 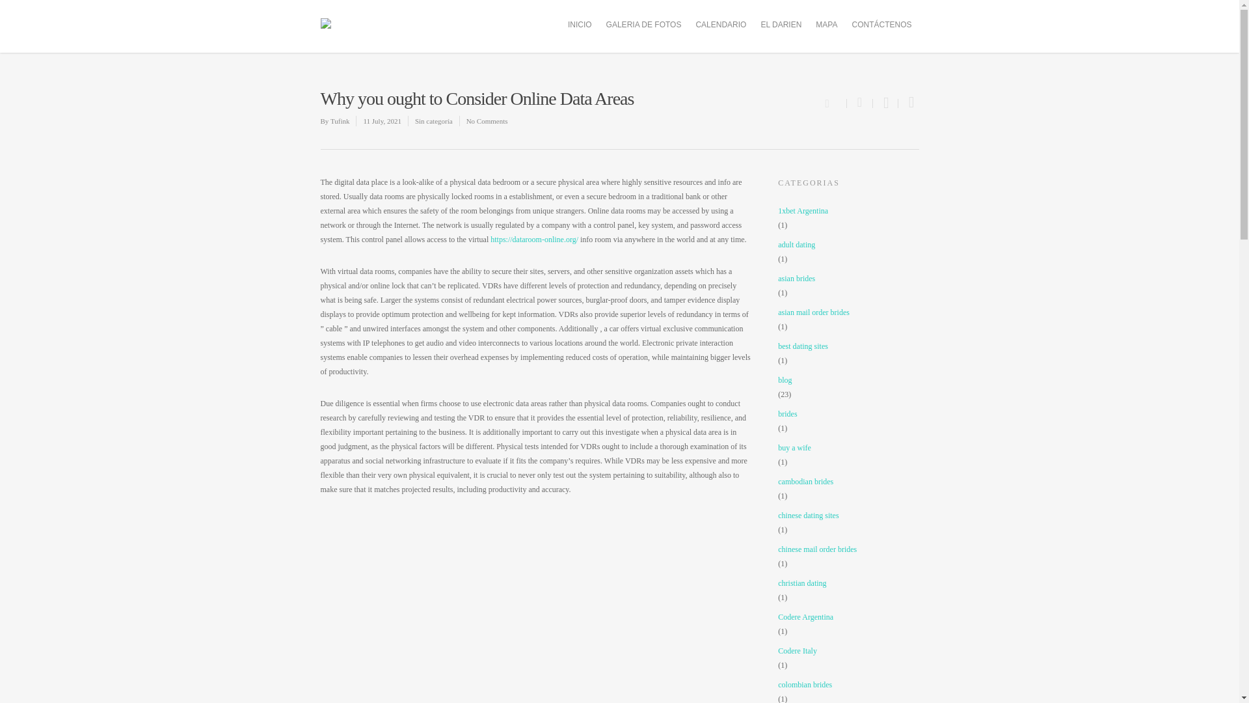 I want to click on GALERIA DE FOTOS, so click(x=643, y=25).